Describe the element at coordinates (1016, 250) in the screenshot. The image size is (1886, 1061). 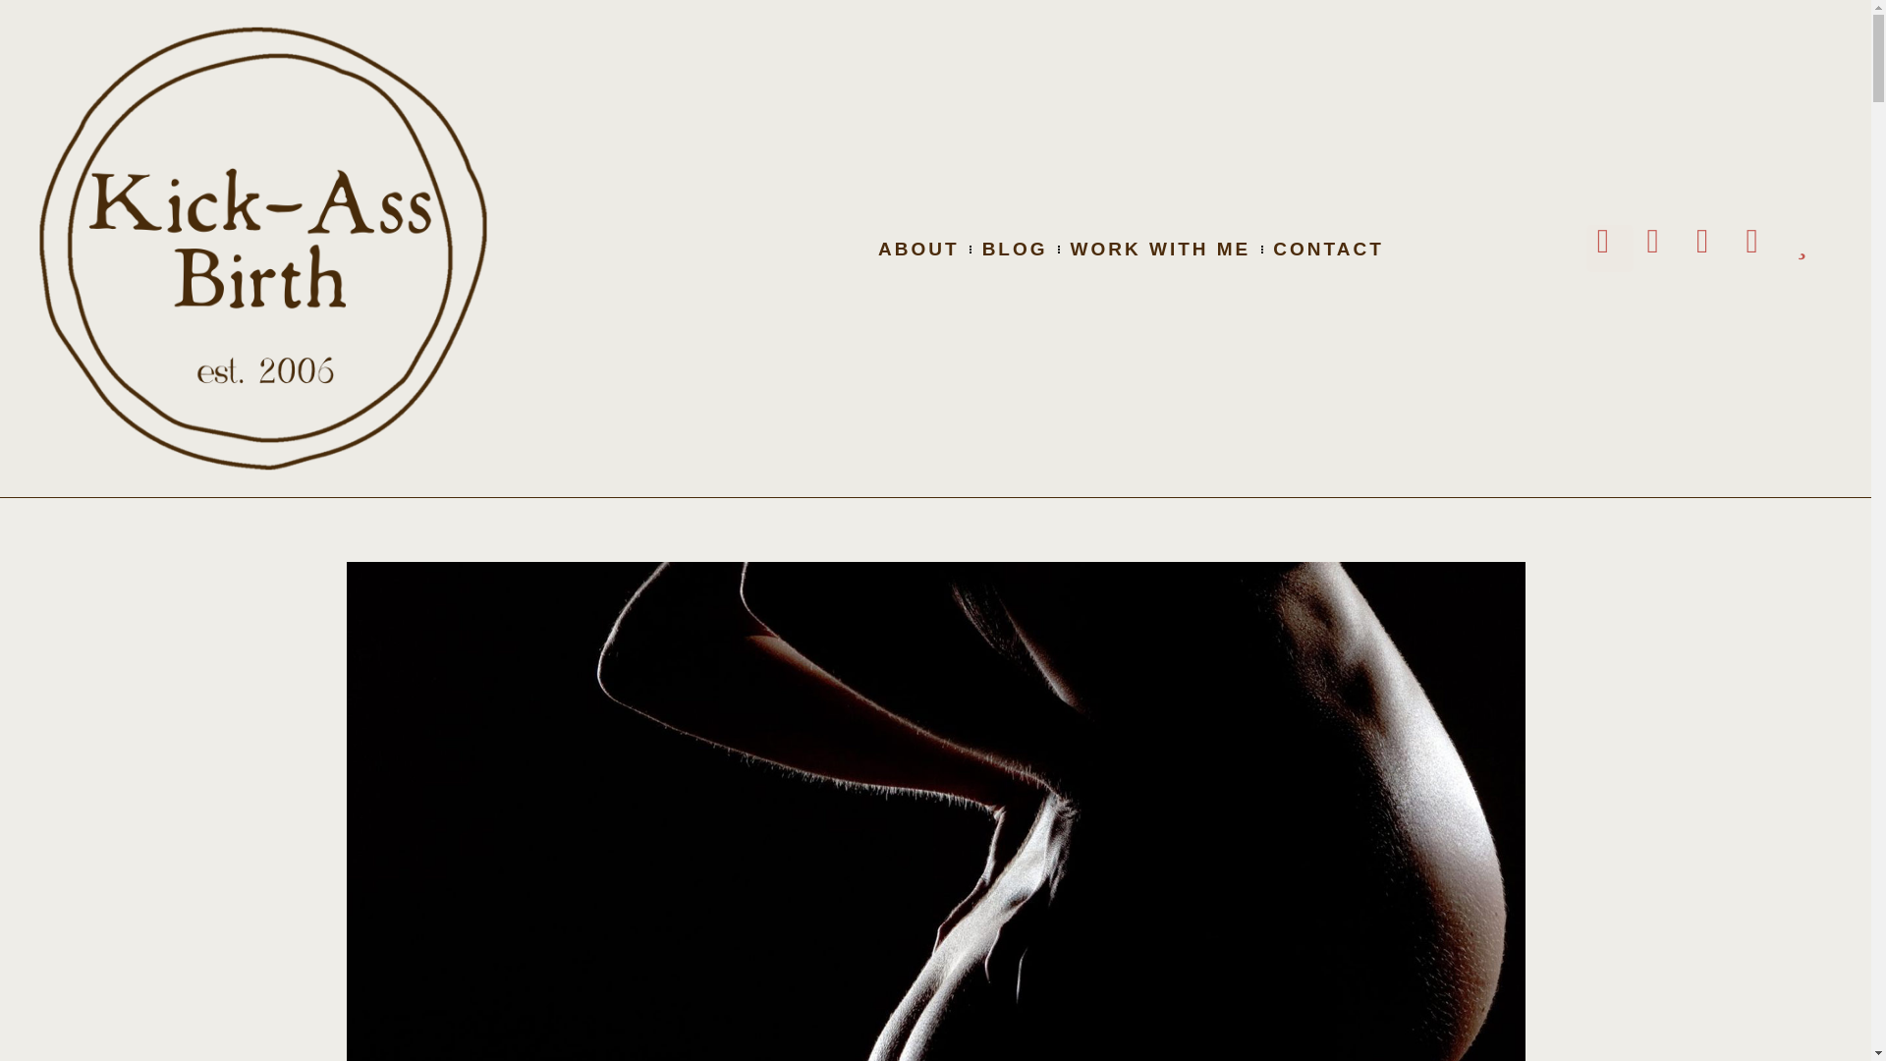
I see `BLOG` at that location.